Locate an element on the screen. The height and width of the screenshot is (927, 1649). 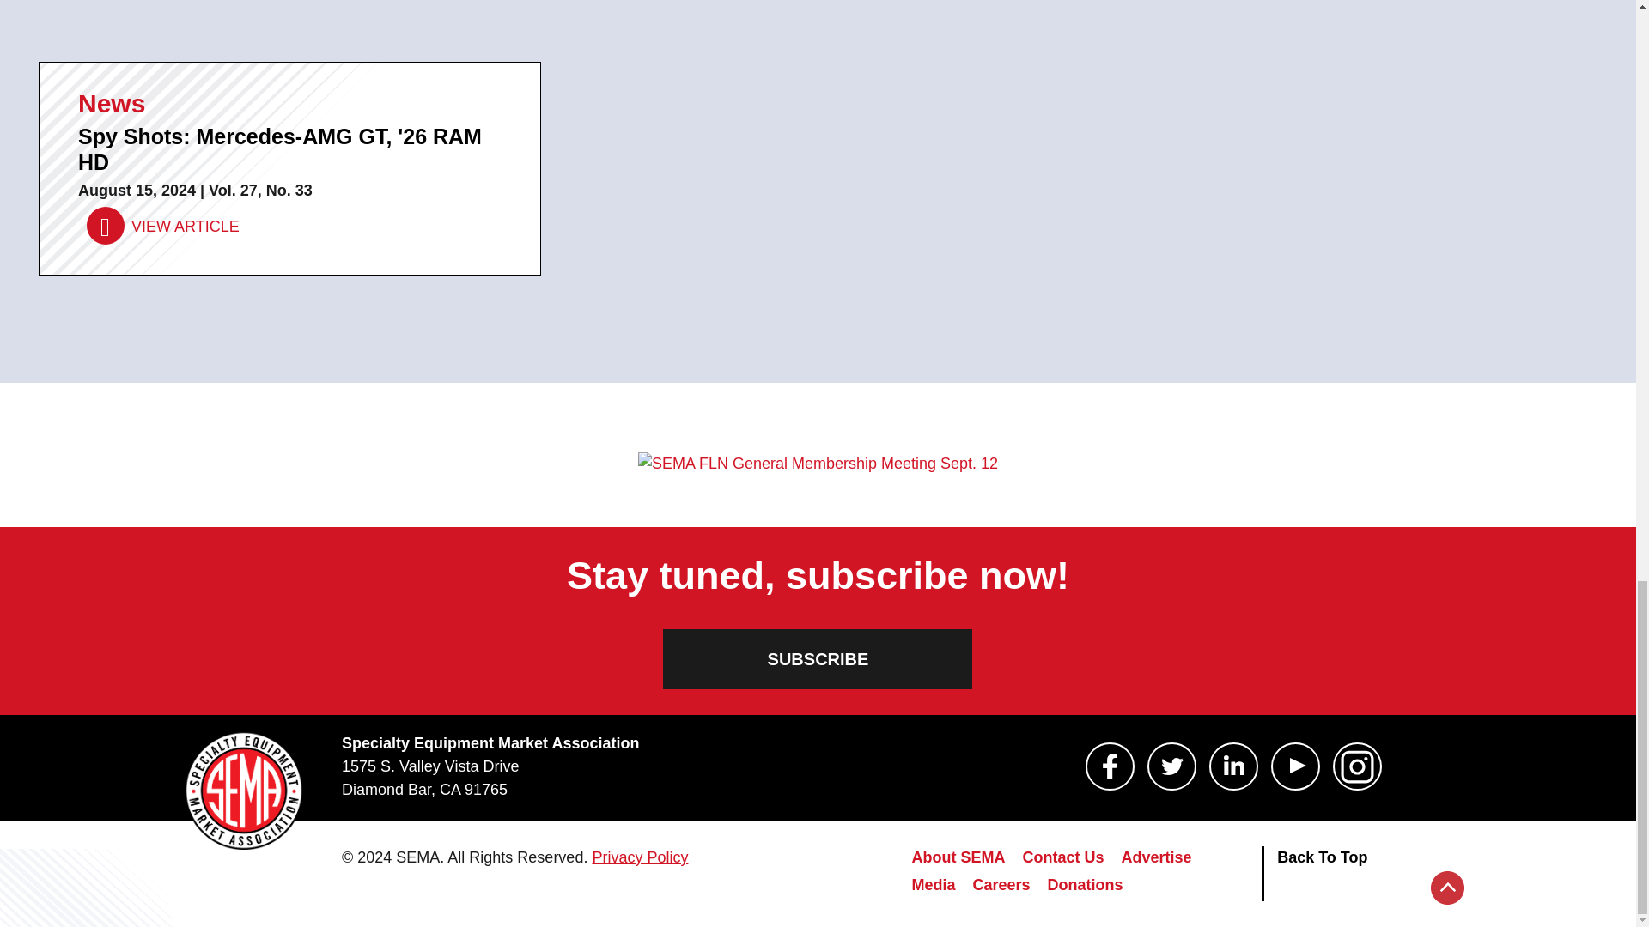
SEMA Instagram Link is located at coordinates (1357, 766).